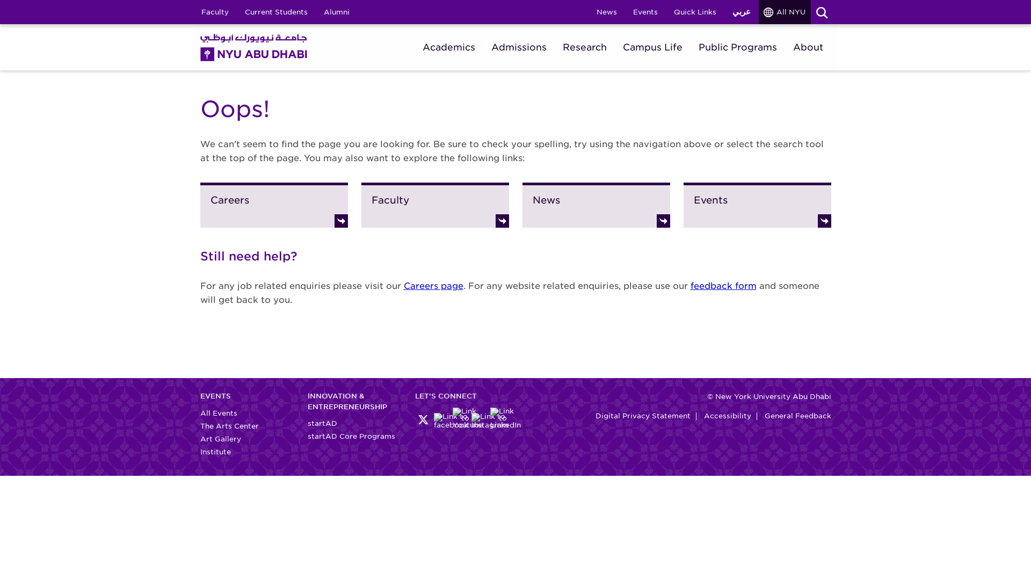 The image size is (1031, 580). I want to click on Events, so click(645, 12).